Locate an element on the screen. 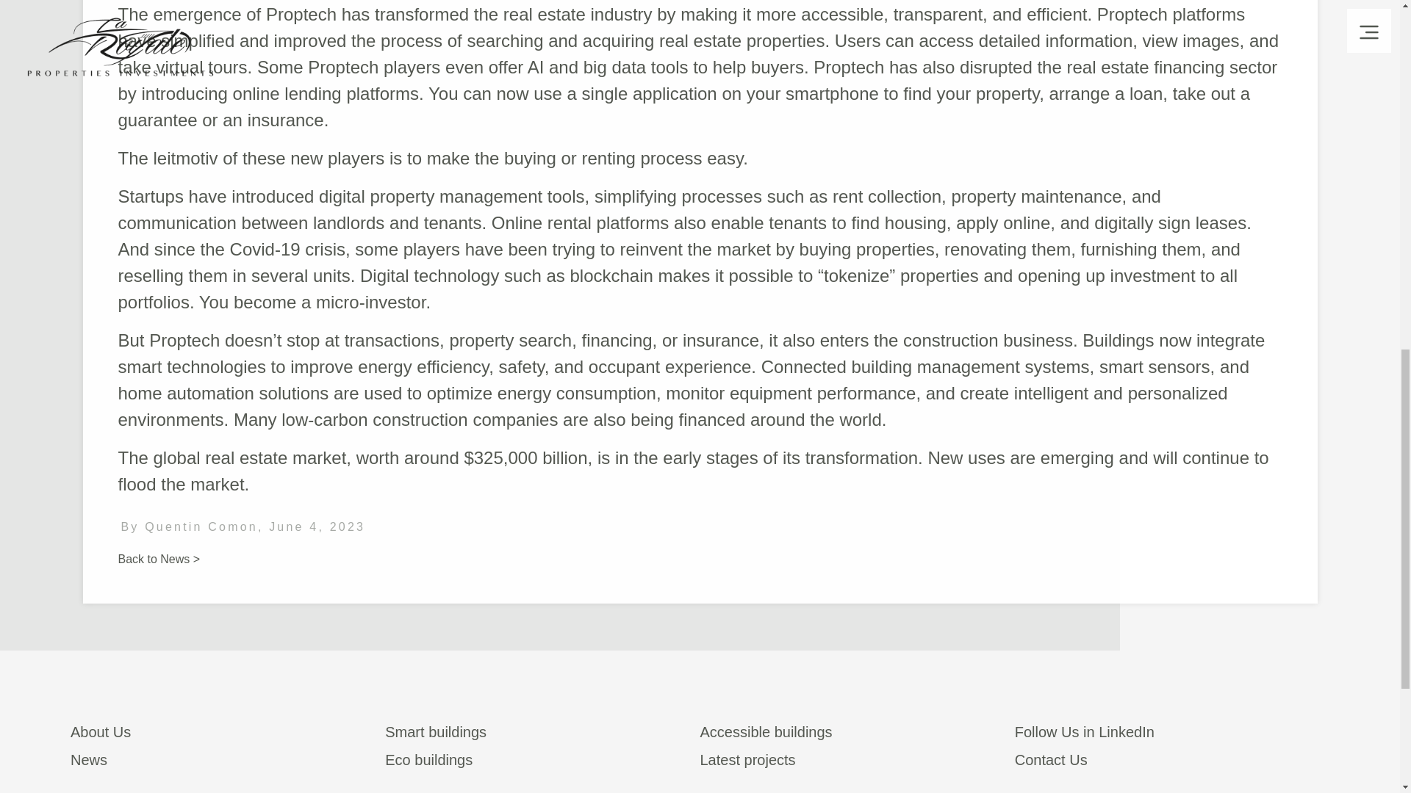 The height and width of the screenshot is (793, 1411). News is located at coordinates (228, 762).